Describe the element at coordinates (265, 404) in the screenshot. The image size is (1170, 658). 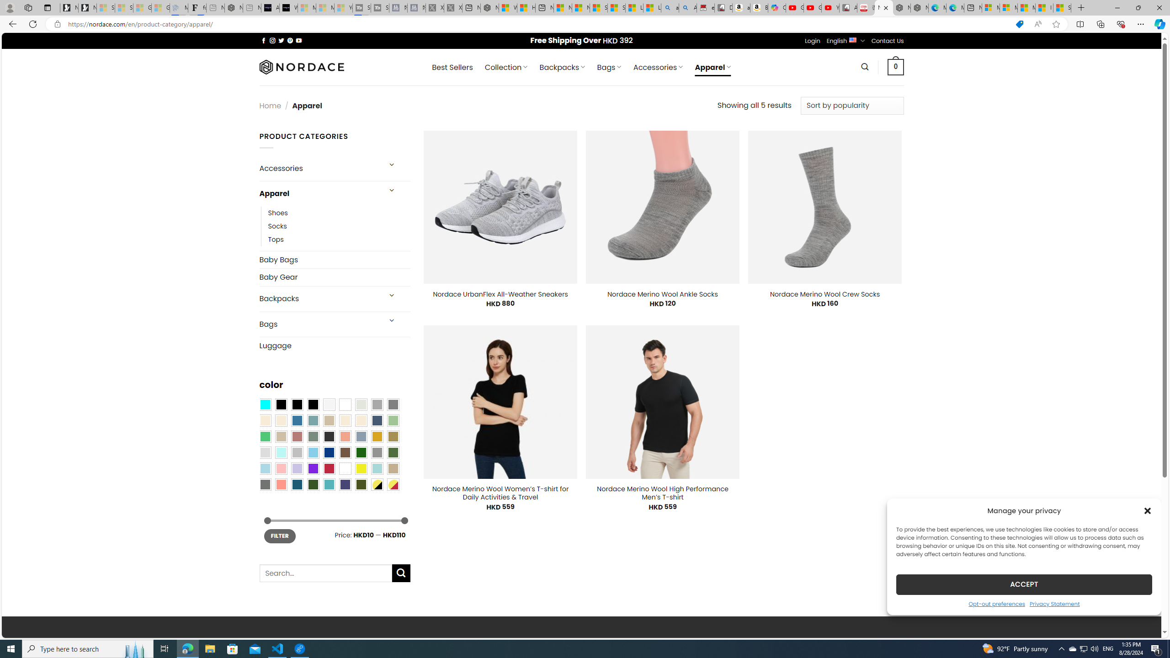
I see `Aqua Blue` at that location.